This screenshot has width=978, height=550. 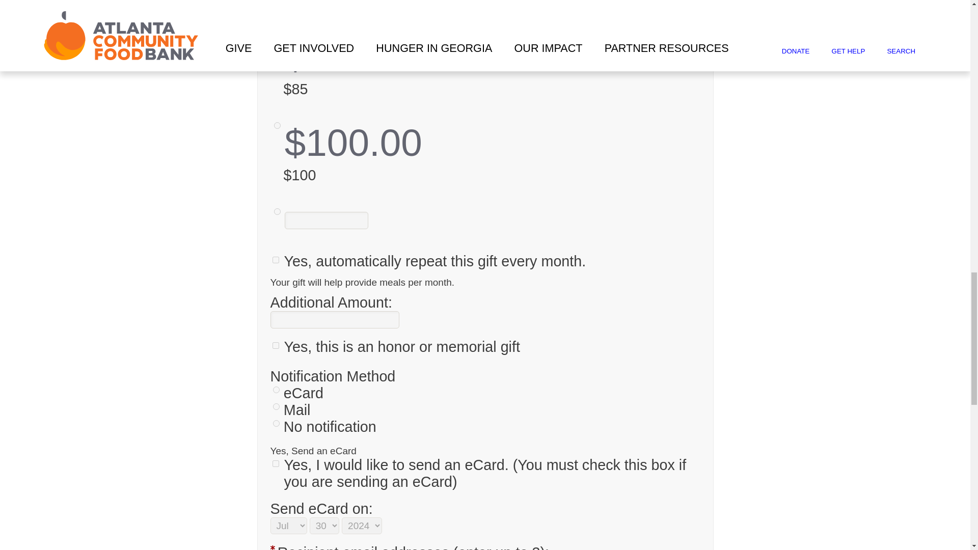 I want to click on on, so click(x=275, y=463).